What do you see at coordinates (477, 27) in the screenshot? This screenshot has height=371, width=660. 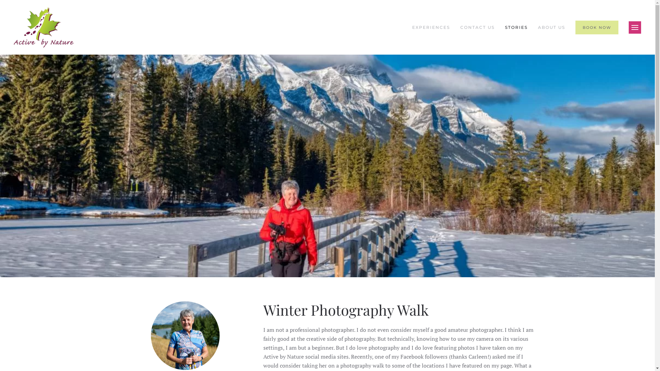 I see `CONTACT US` at bounding box center [477, 27].